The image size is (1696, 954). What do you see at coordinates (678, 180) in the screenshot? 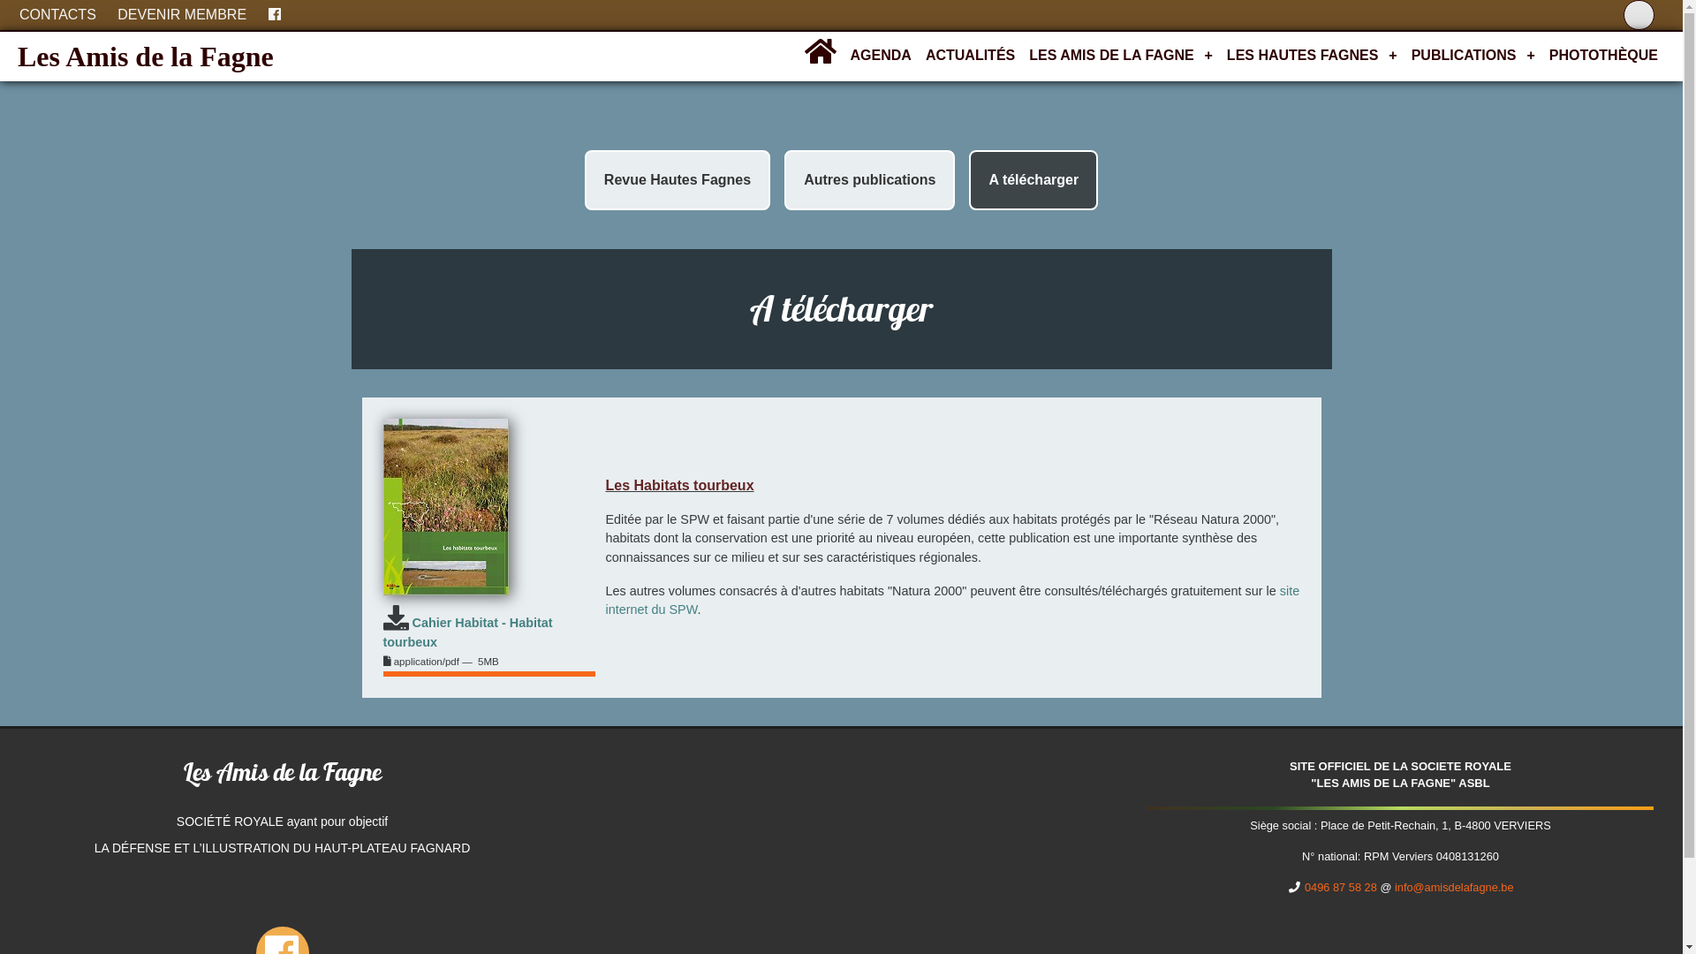
I see `Revue Hautes Fagnes` at bounding box center [678, 180].